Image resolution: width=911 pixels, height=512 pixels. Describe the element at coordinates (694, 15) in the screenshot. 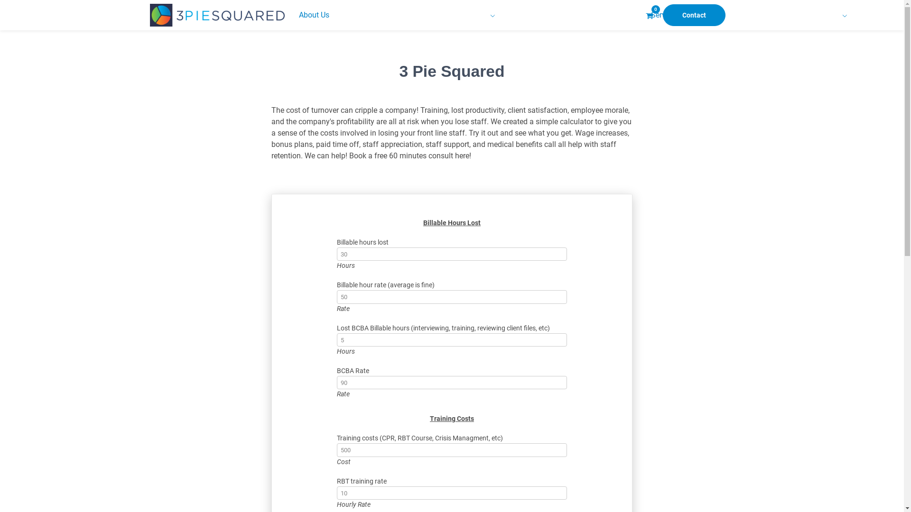

I see `Contact` at that location.